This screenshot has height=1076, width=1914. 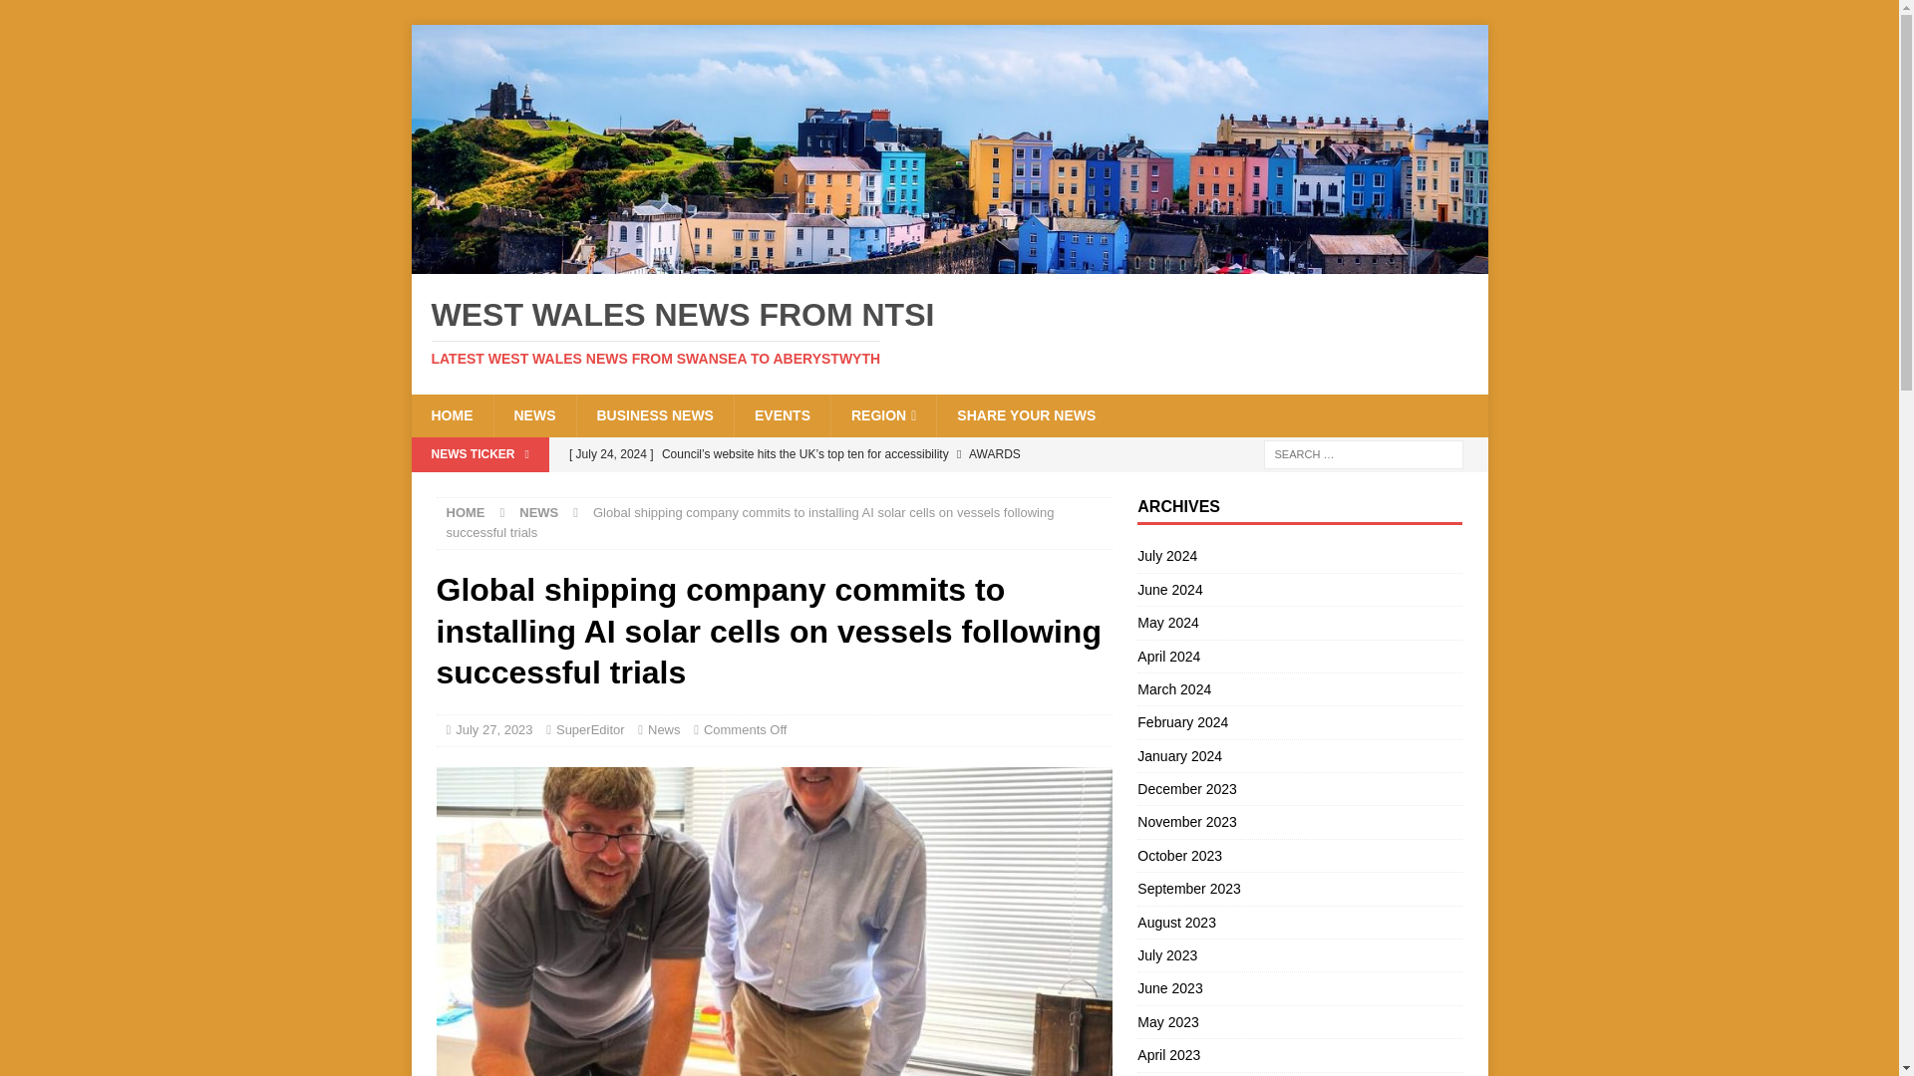 What do you see at coordinates (949, 261) in the screenshot?
I see `West Wales News from NTSI` at bounding box center [949, 261].